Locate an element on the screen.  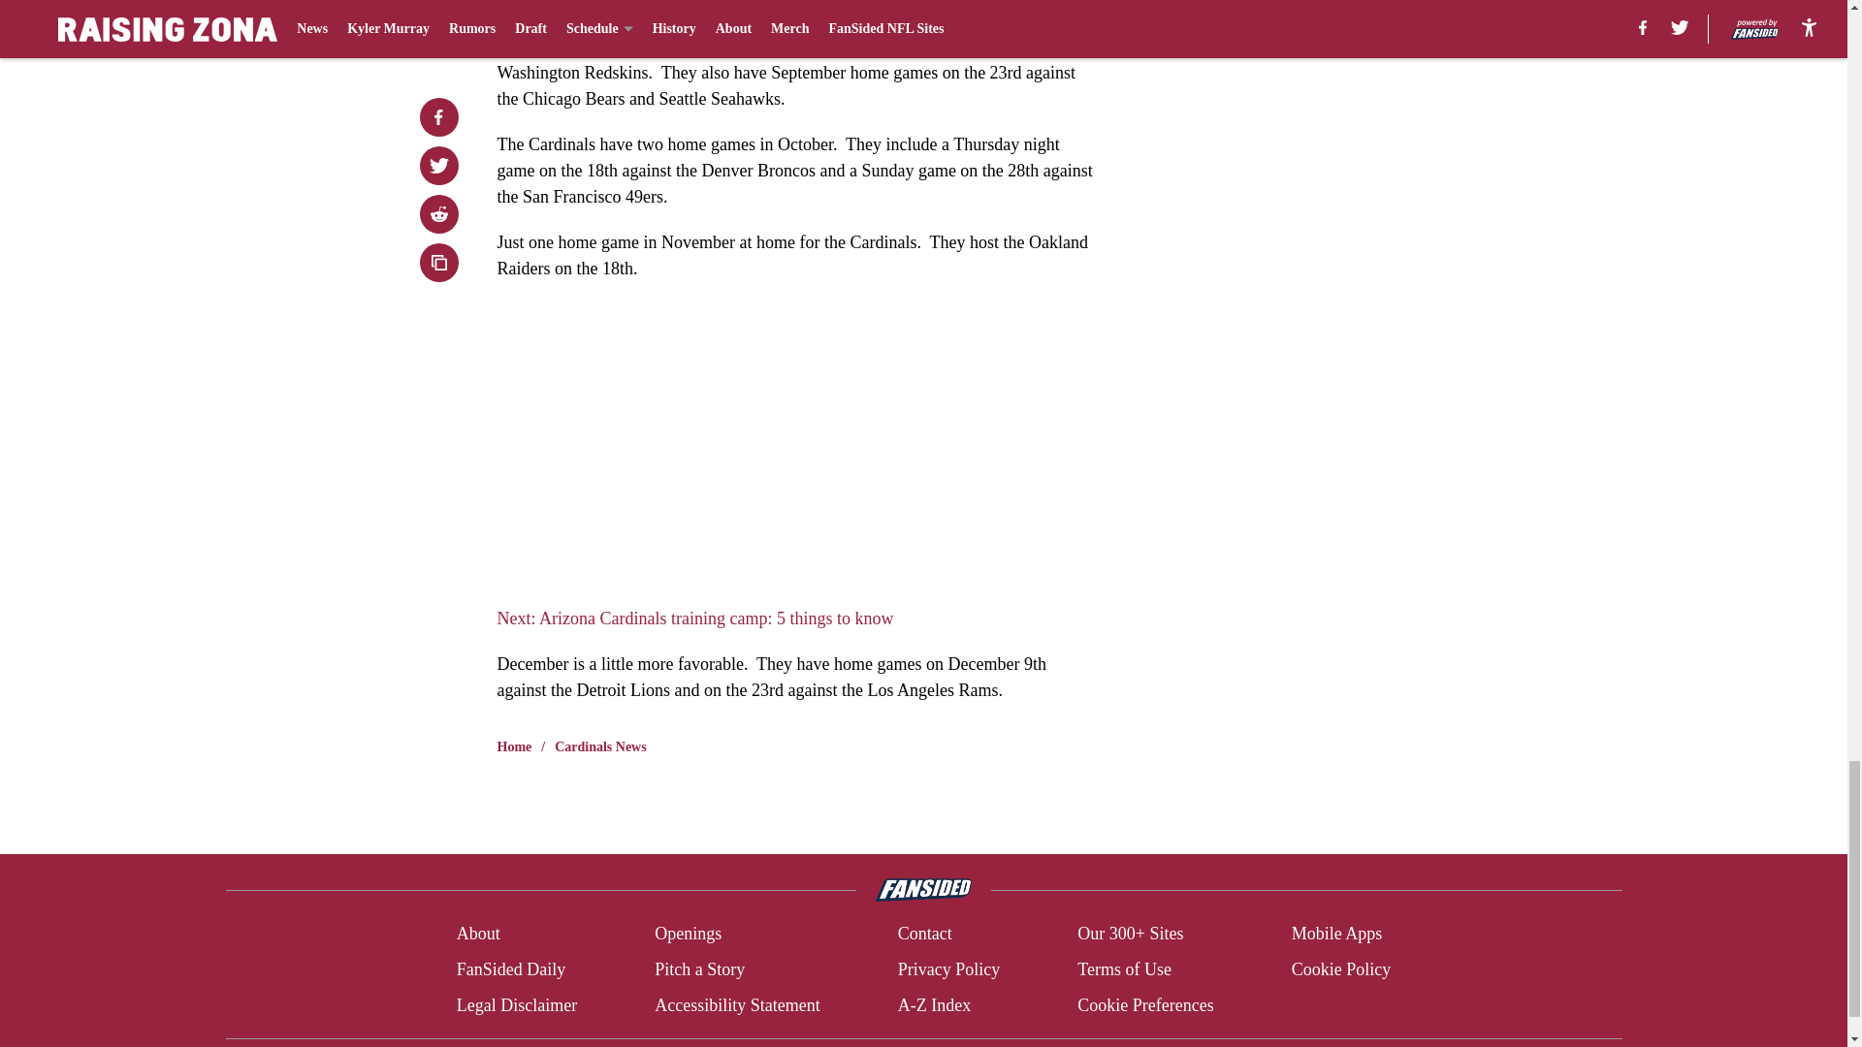
Pitch a Story is located at coordinates (700, 969).